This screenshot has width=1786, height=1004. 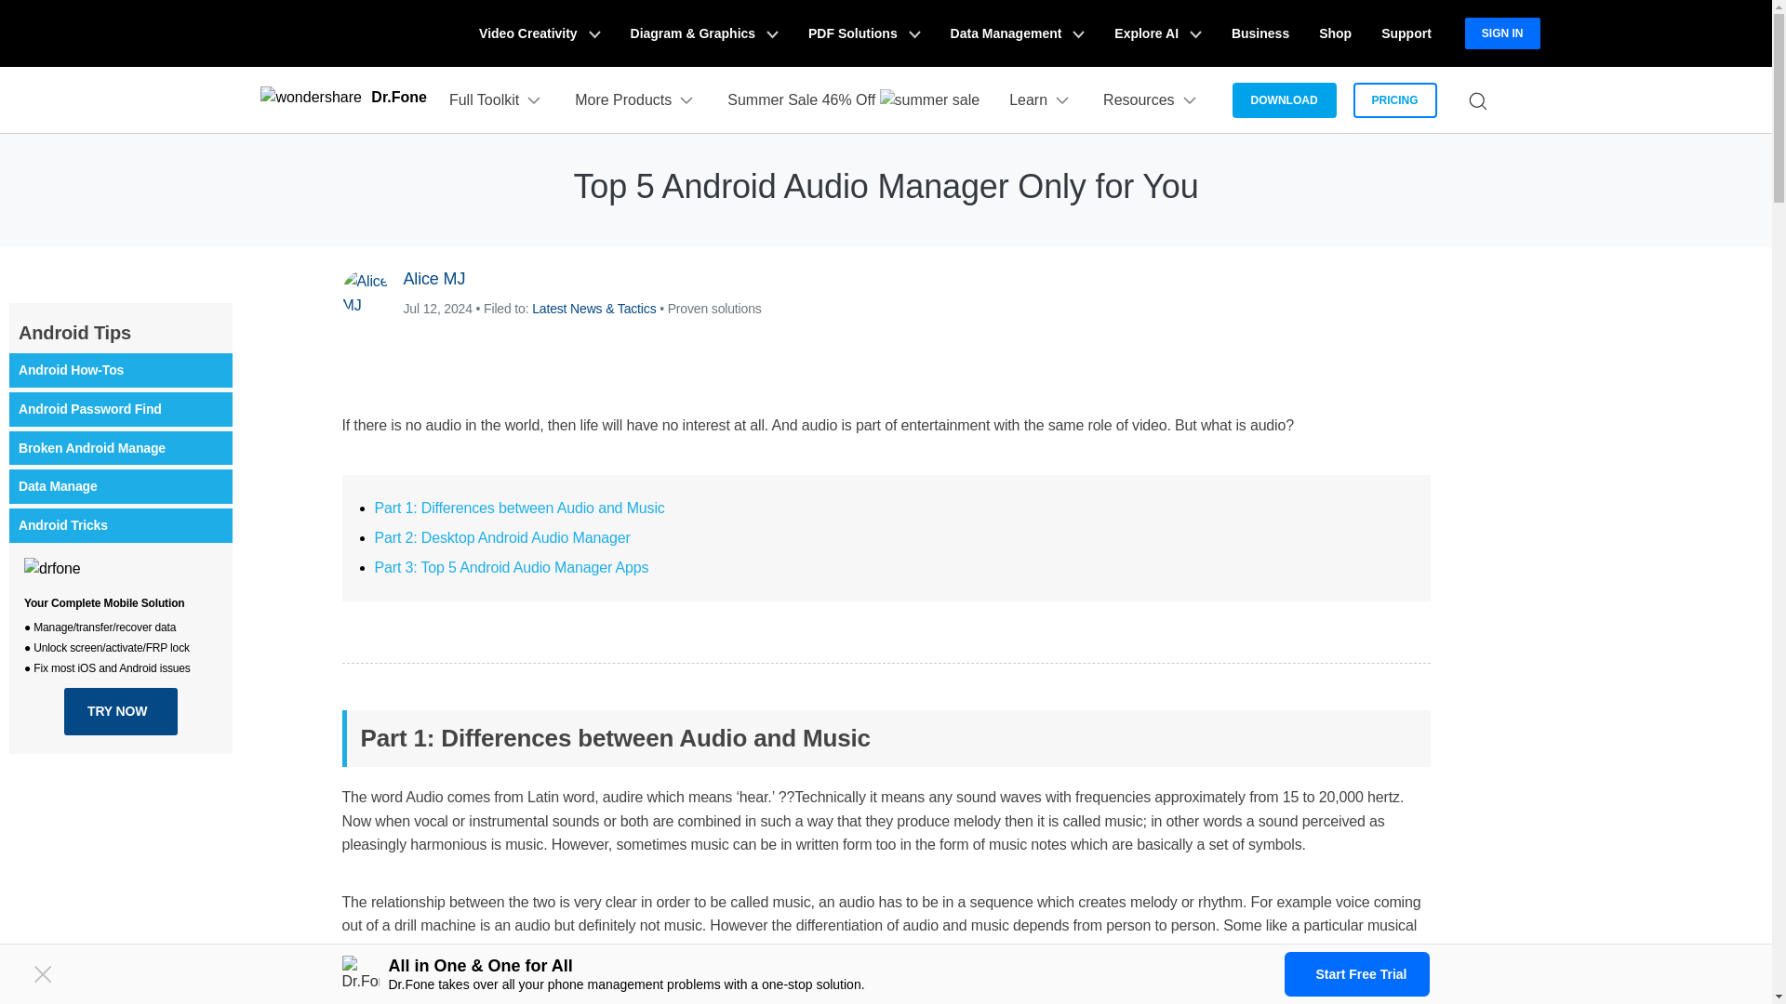 What do you see at coordinates (864, 33) in the screenshot?
I see `PDF Solutions` at bounding box center [864, 33].